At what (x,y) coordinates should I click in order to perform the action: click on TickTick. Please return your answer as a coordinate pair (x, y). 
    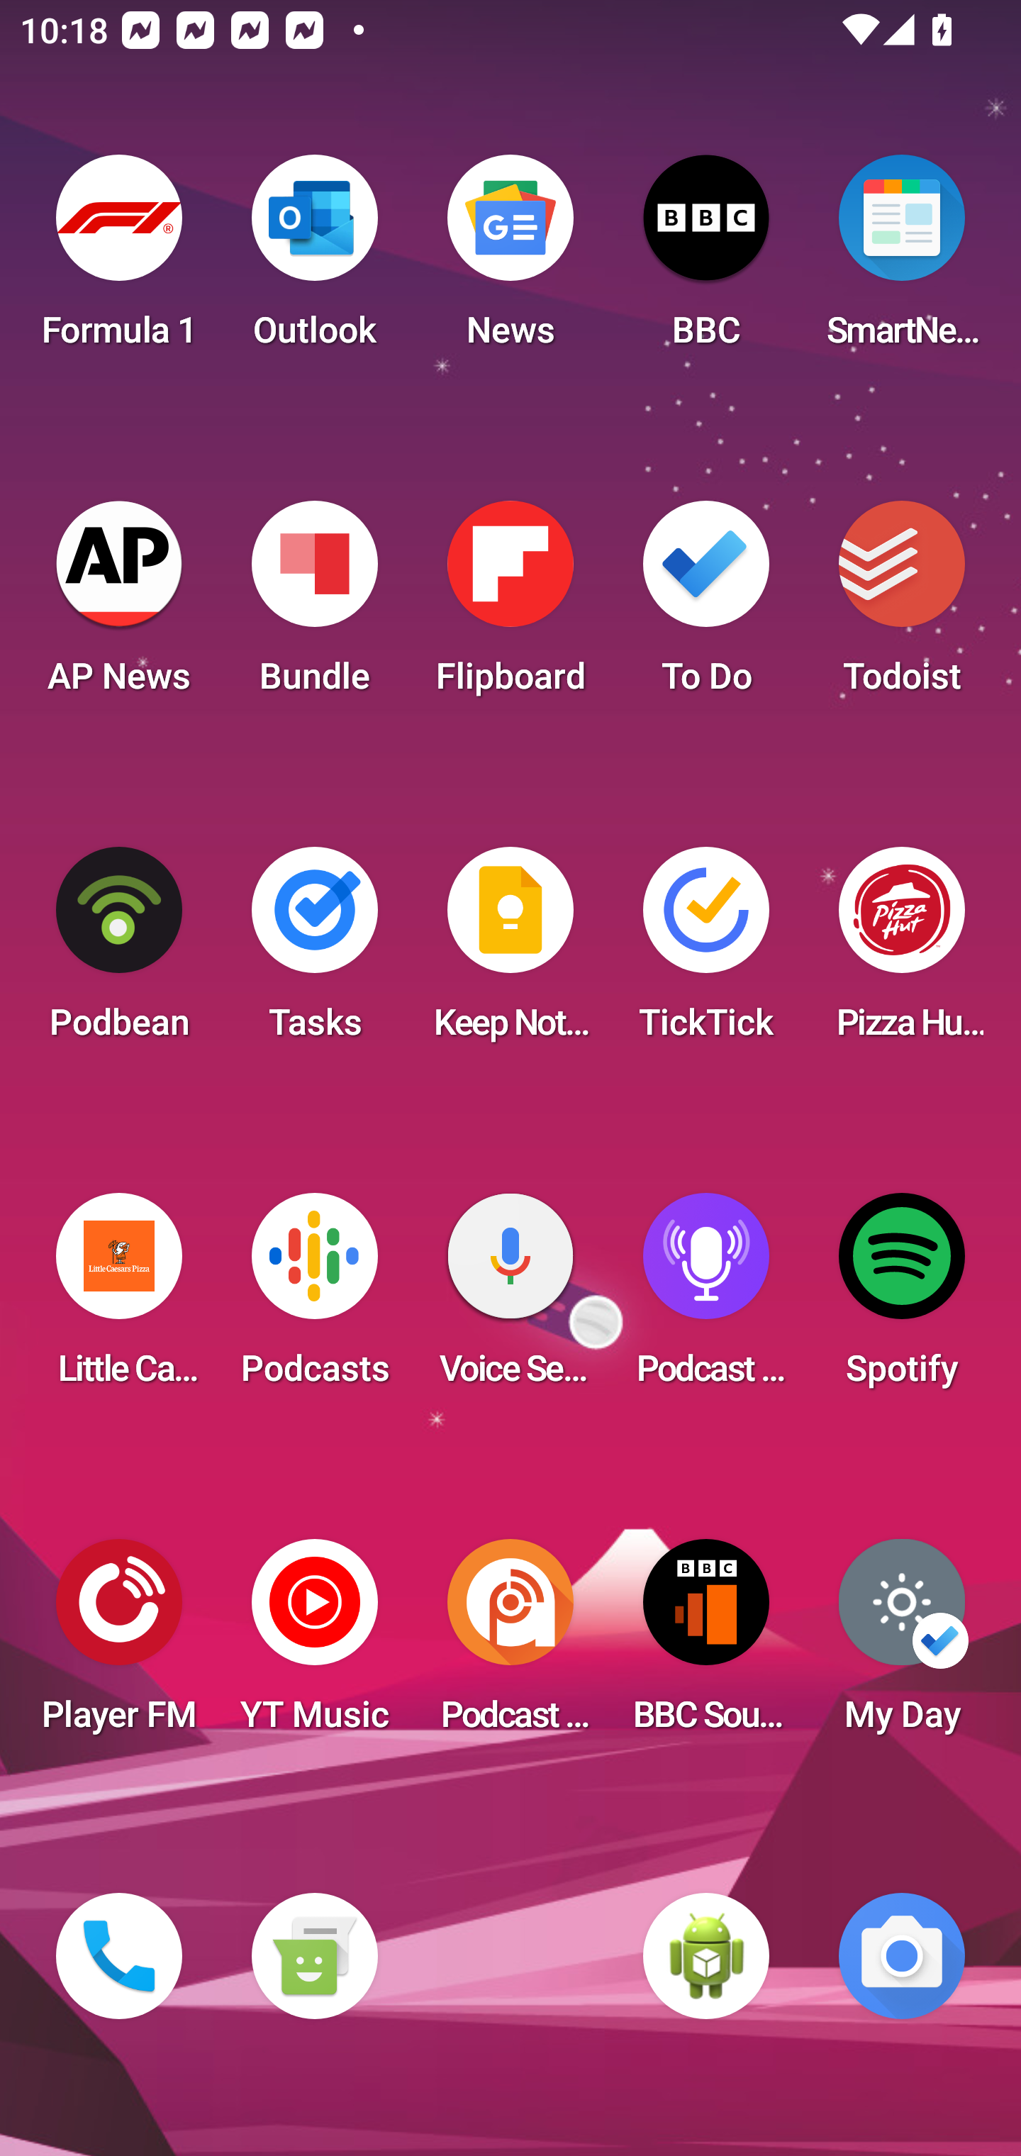
    Looking at the image, I should click on (706, 952).